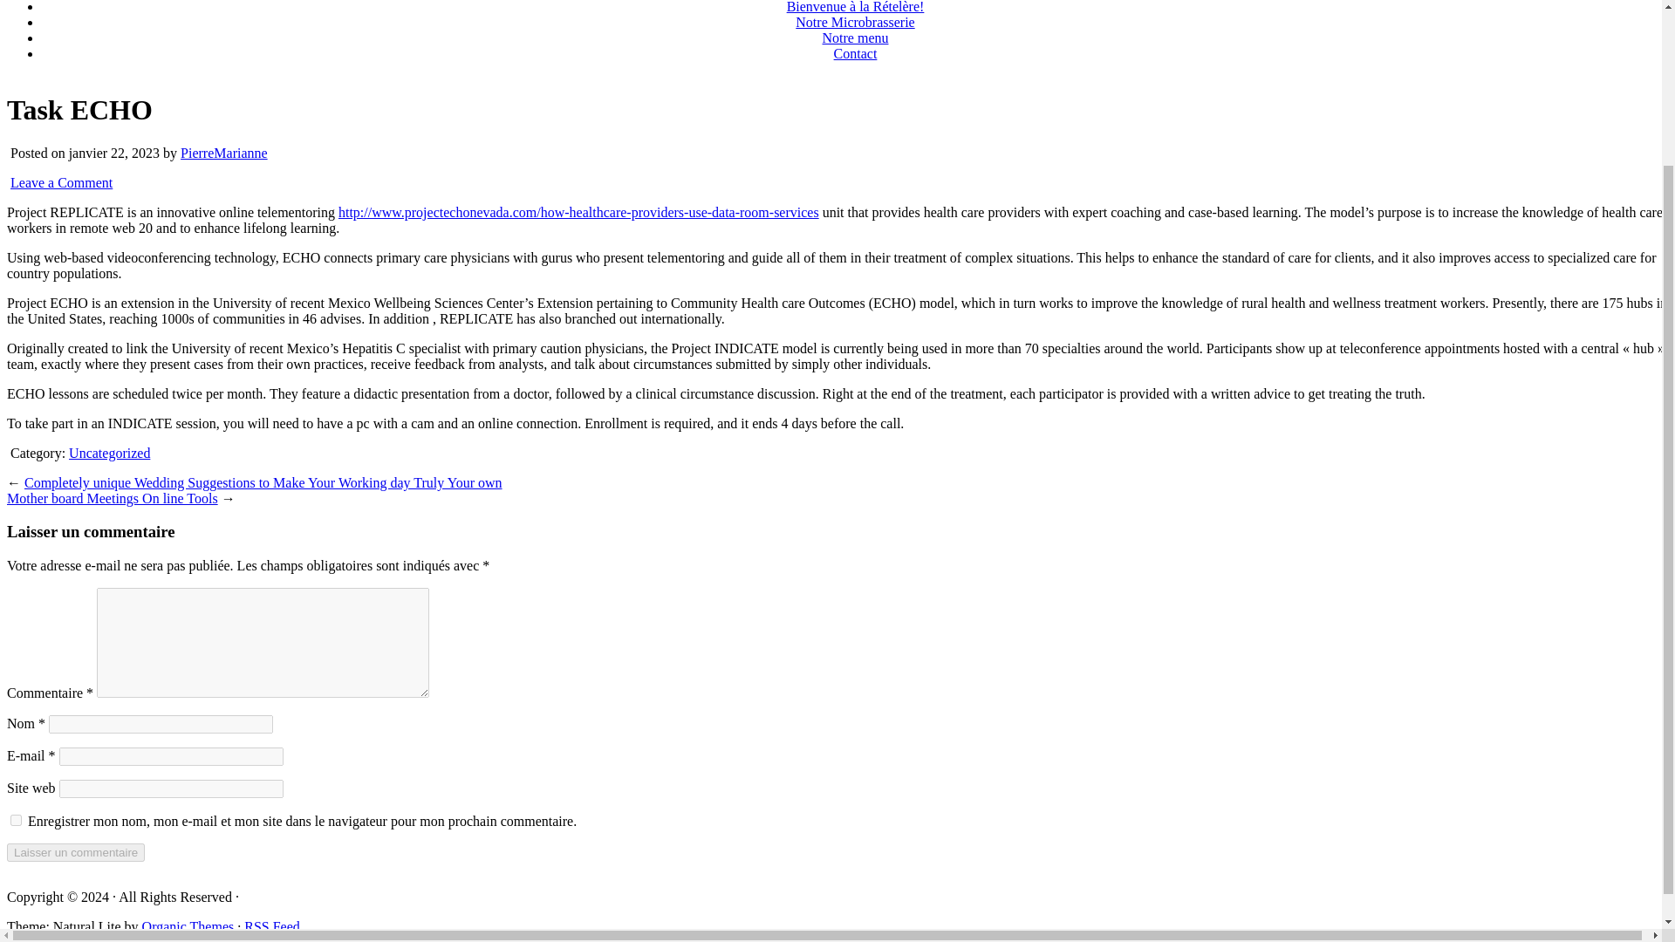 Image resolution: width=1675 pixels, height=942 pixels. Describe the element at coordinates (75, 852) in the screenshot. I see `Laisser un commentaire` at that location.